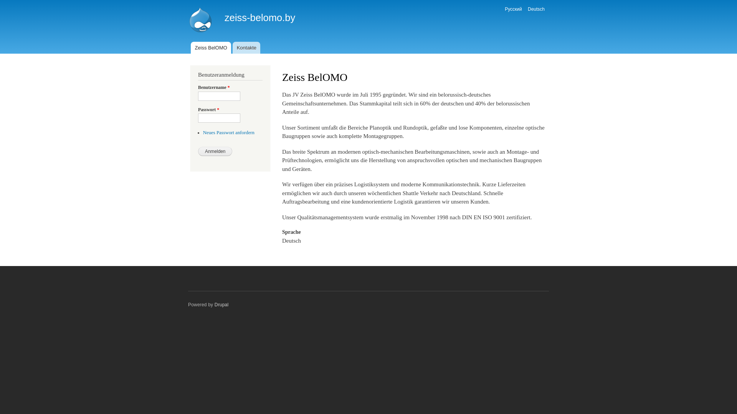 The image size is (737, 414). Describe the element at coordinates (222, 305) in the screenshot. I see `Drupal` at that location.